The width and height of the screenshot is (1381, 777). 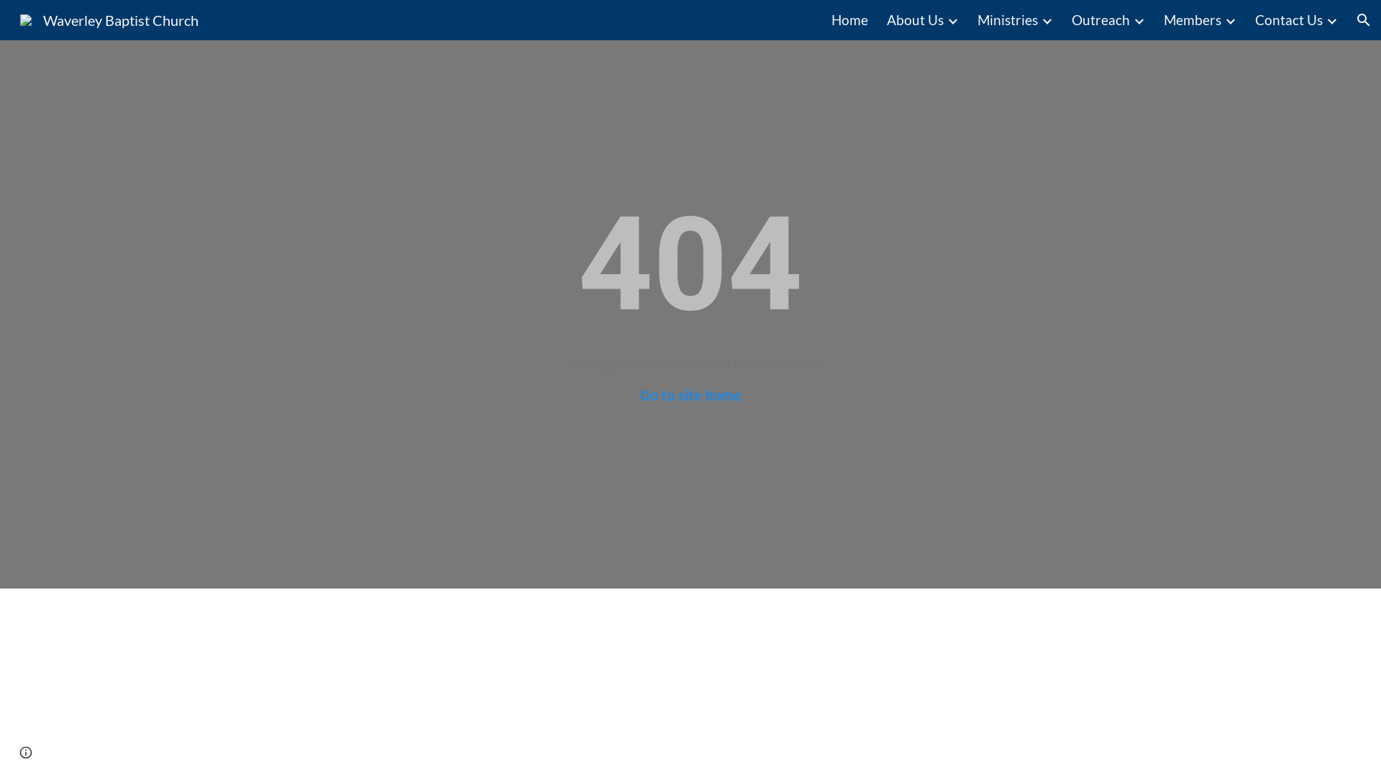 What do you see at coordinates (109, 18) in the screenshot?
I see `Waverley Baptist Church` at bounding box center [109, 18].